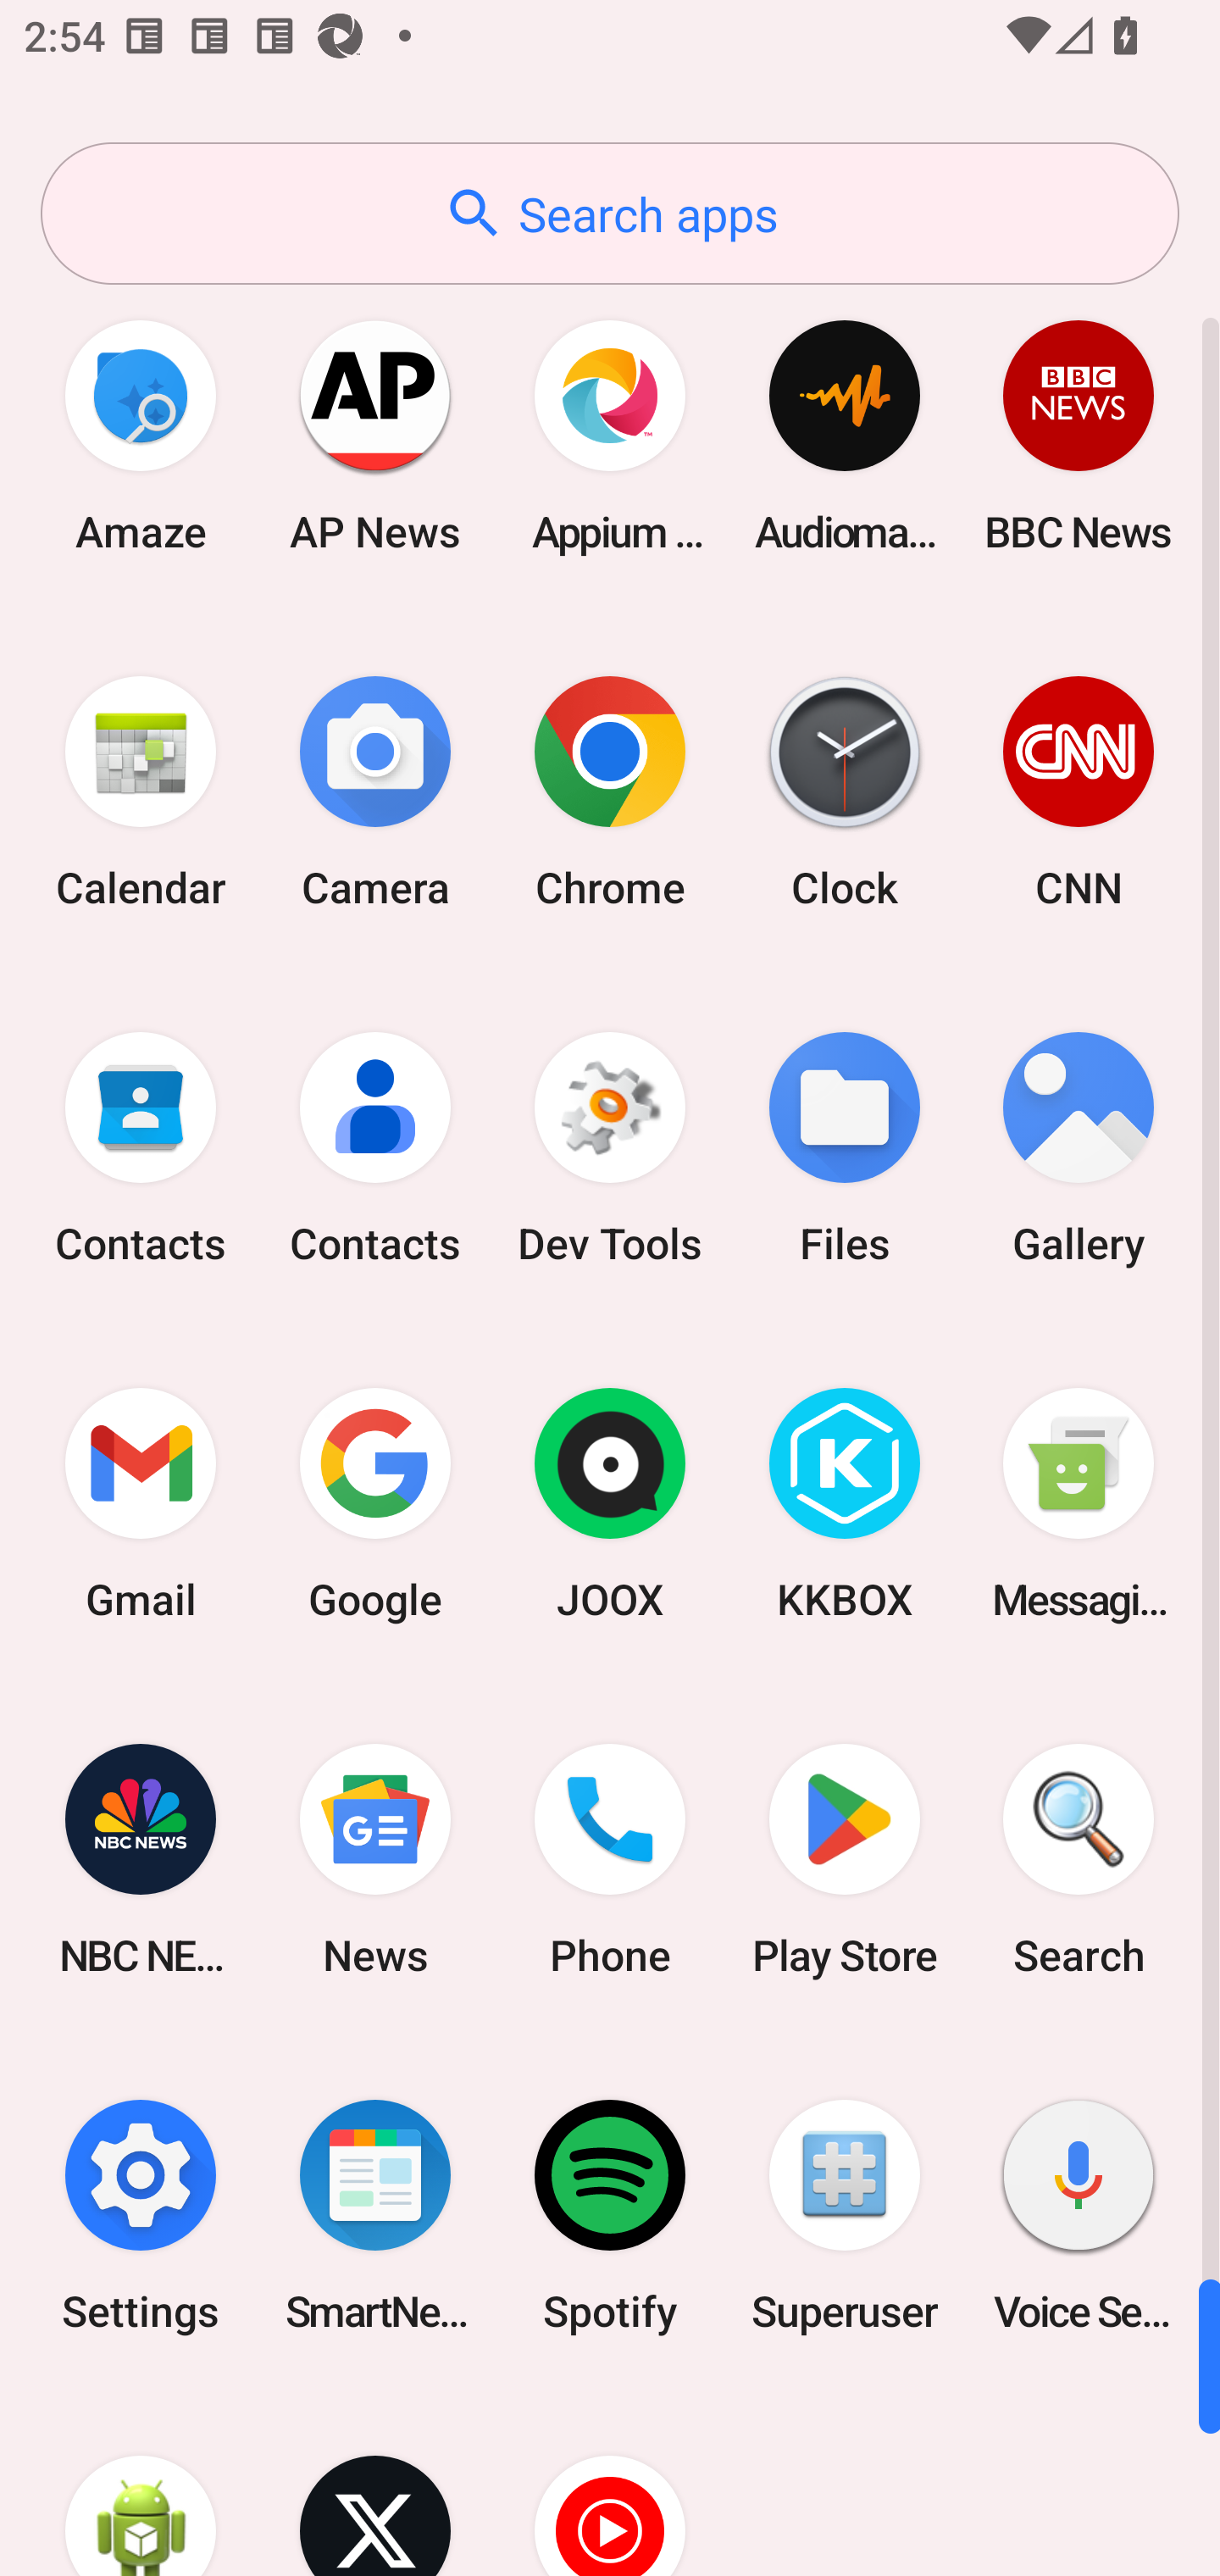  I want to click on NBC NEWS, so click(141, 1859).